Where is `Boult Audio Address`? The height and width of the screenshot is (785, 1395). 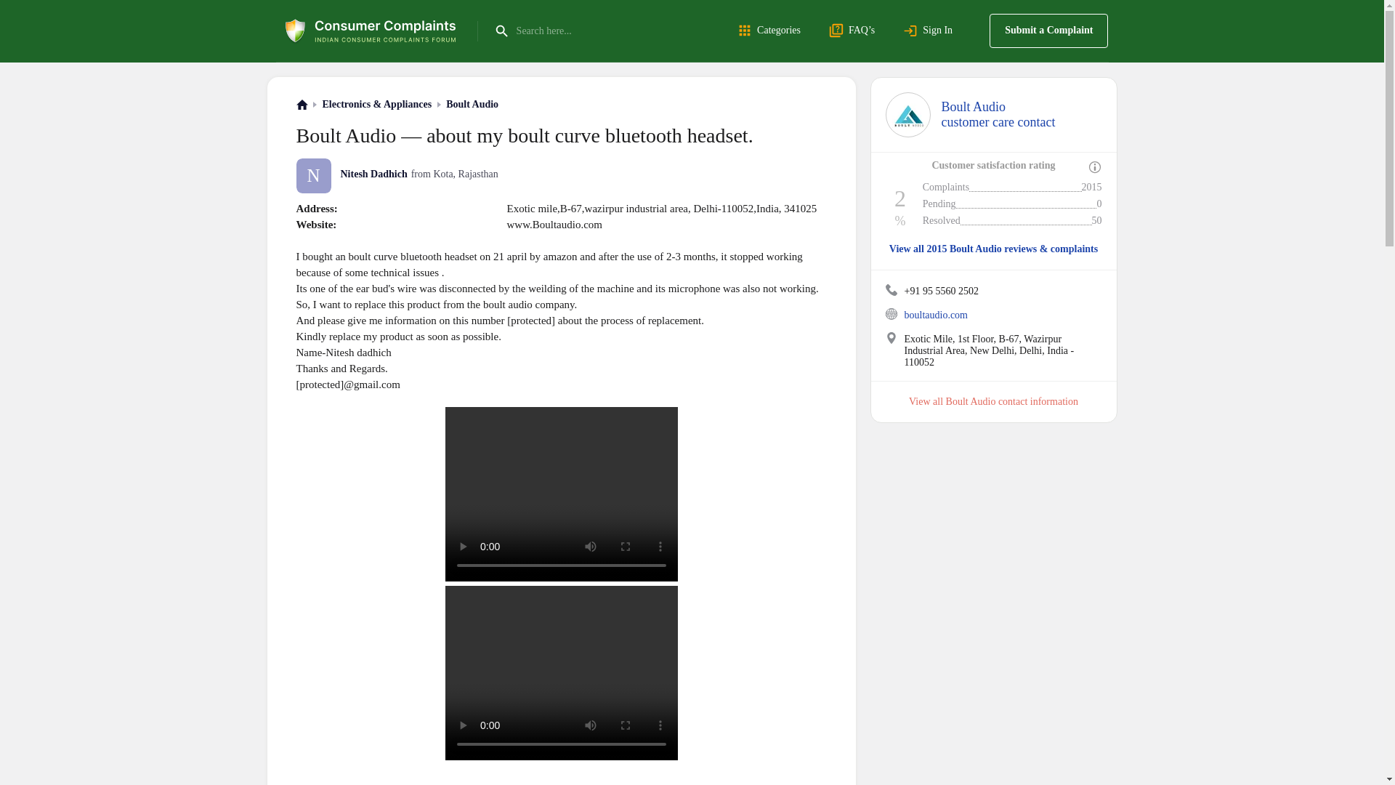
Boult Audio Address is located at coordinates (891, 314).